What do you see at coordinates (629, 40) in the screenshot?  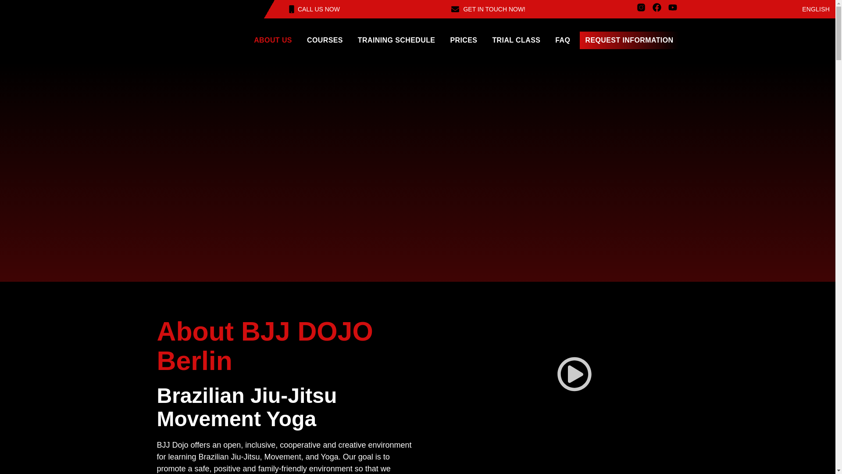 I see `REQUEST INFORMATION` at bounding box center [629, 40].